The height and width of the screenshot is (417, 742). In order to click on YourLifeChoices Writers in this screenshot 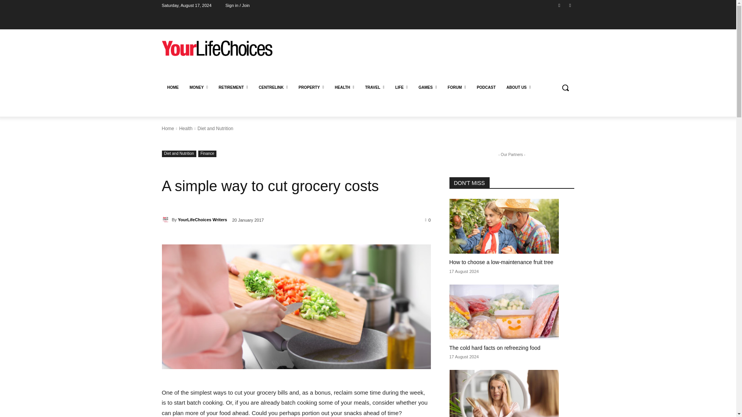, I will do `click(166, 219)`.